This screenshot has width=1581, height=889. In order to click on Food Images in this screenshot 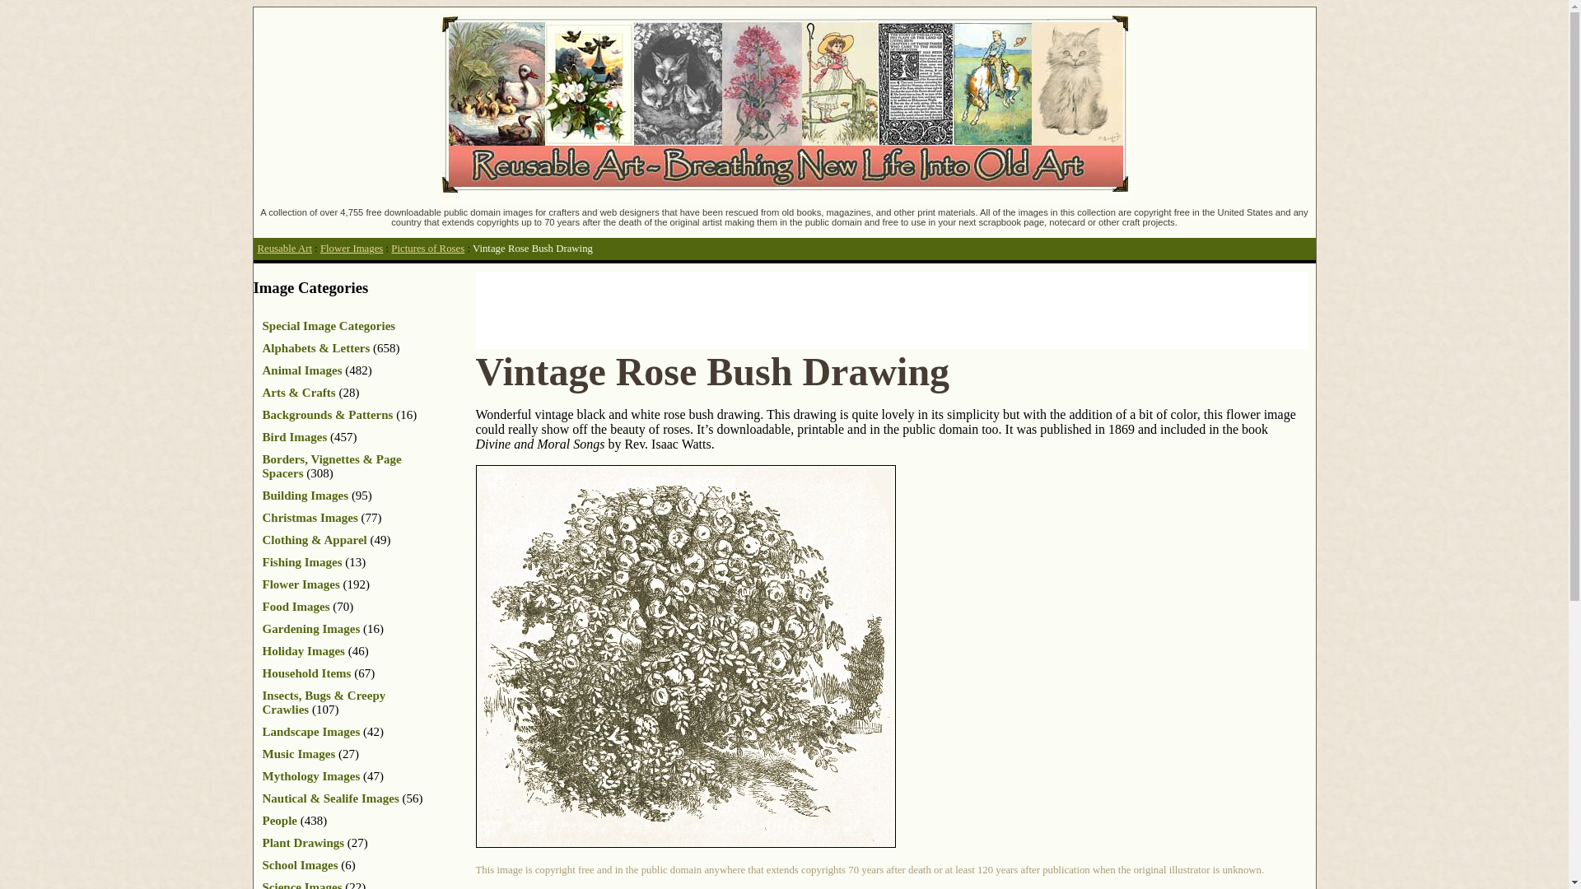, I will do `click(295, 607)`.